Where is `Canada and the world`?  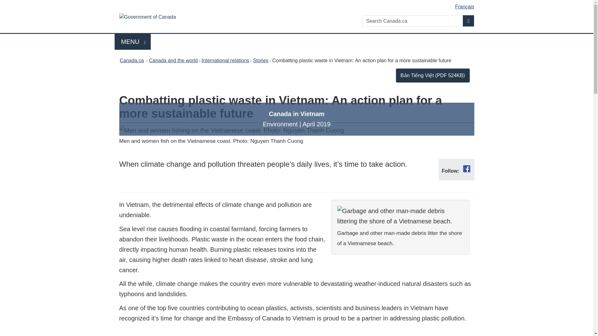 Canada and the world is located at coordinates (173, 60).